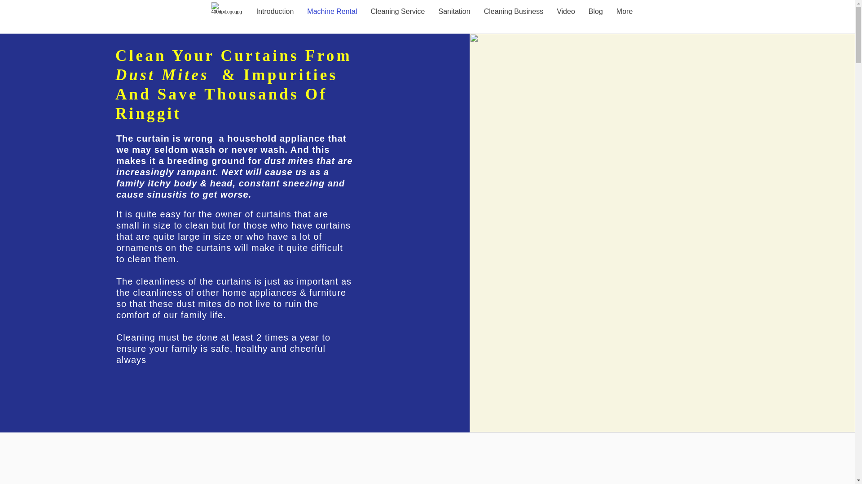  Describe the element at coordinates (514, 18) in the screenshot. I see `Cleaning Business` at that location.